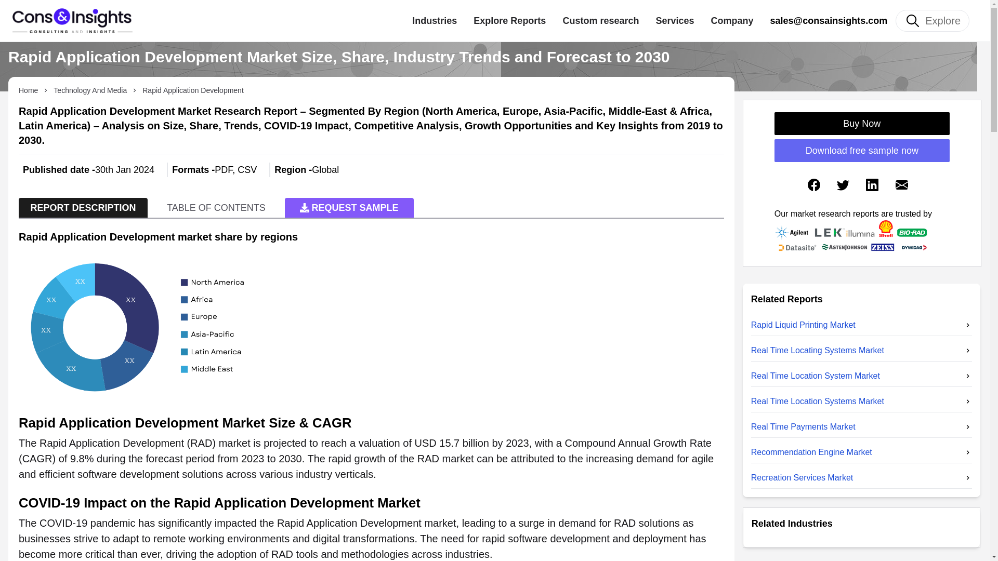  Describe the element at coordinates (72, 21) in the screenshot. I see `Consainsights` at that location.